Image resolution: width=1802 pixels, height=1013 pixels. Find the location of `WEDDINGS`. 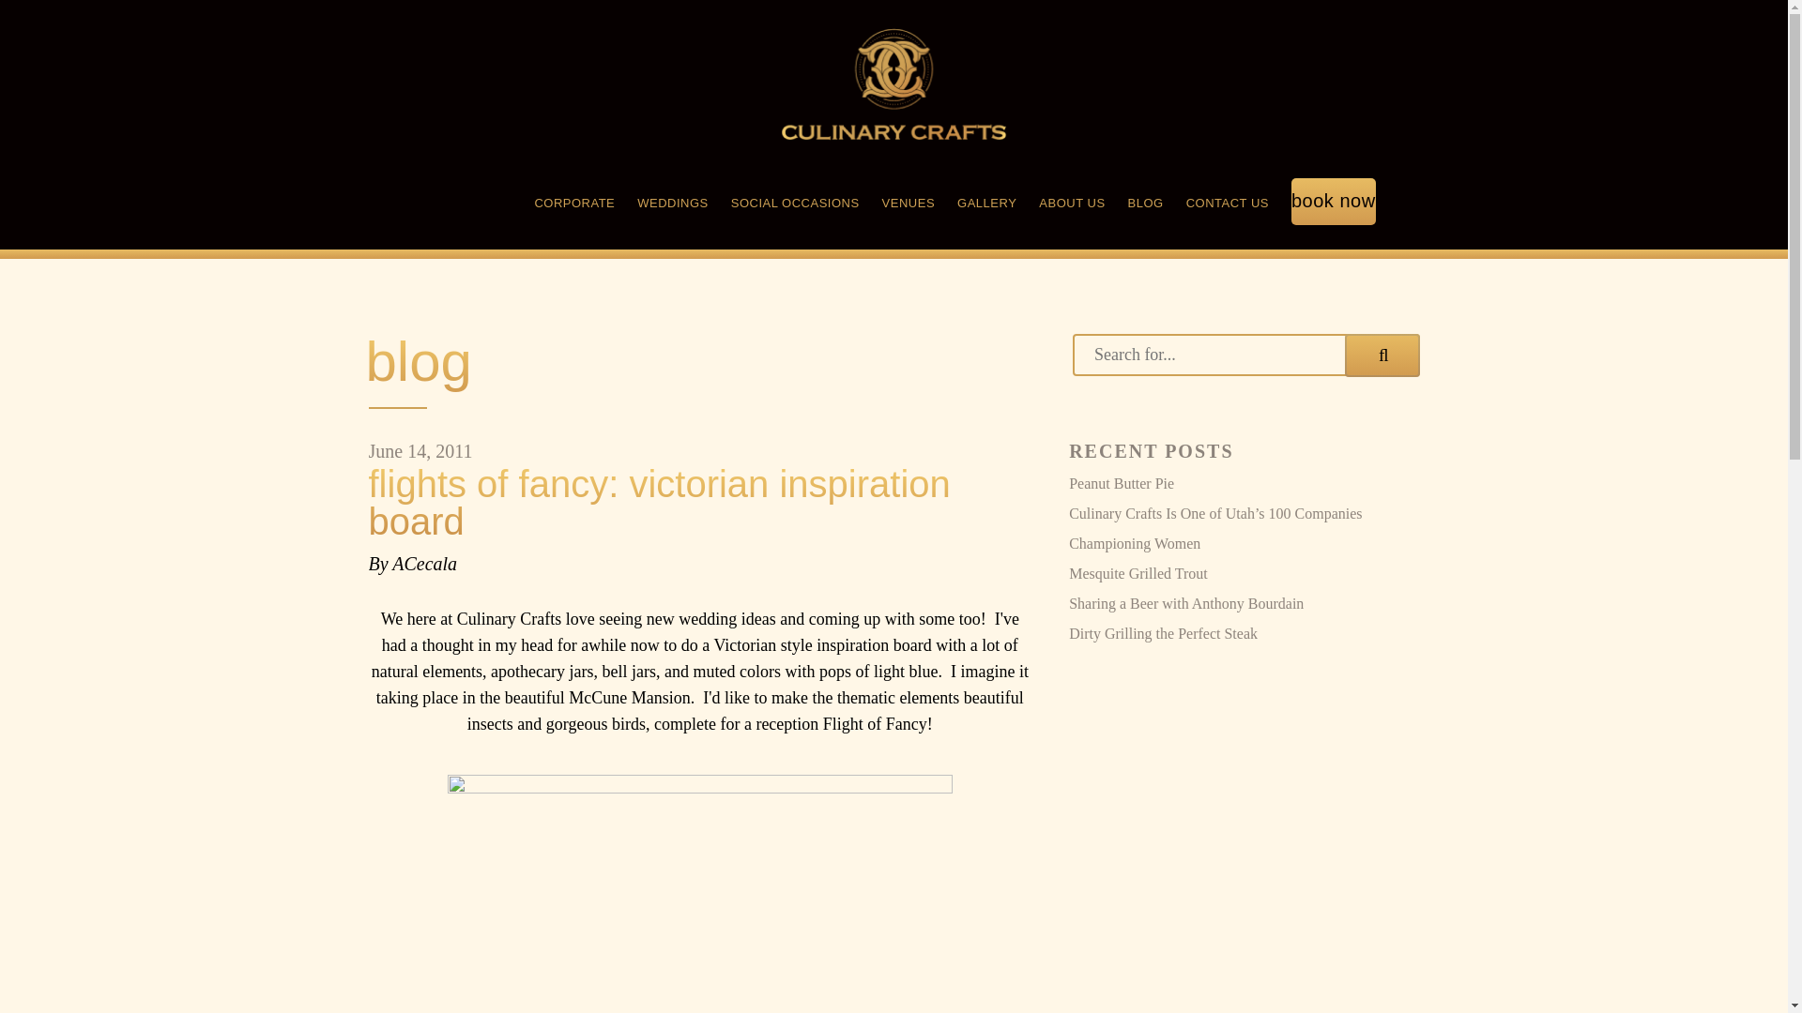

WEDDINGS is located at coordinates (672, 204).